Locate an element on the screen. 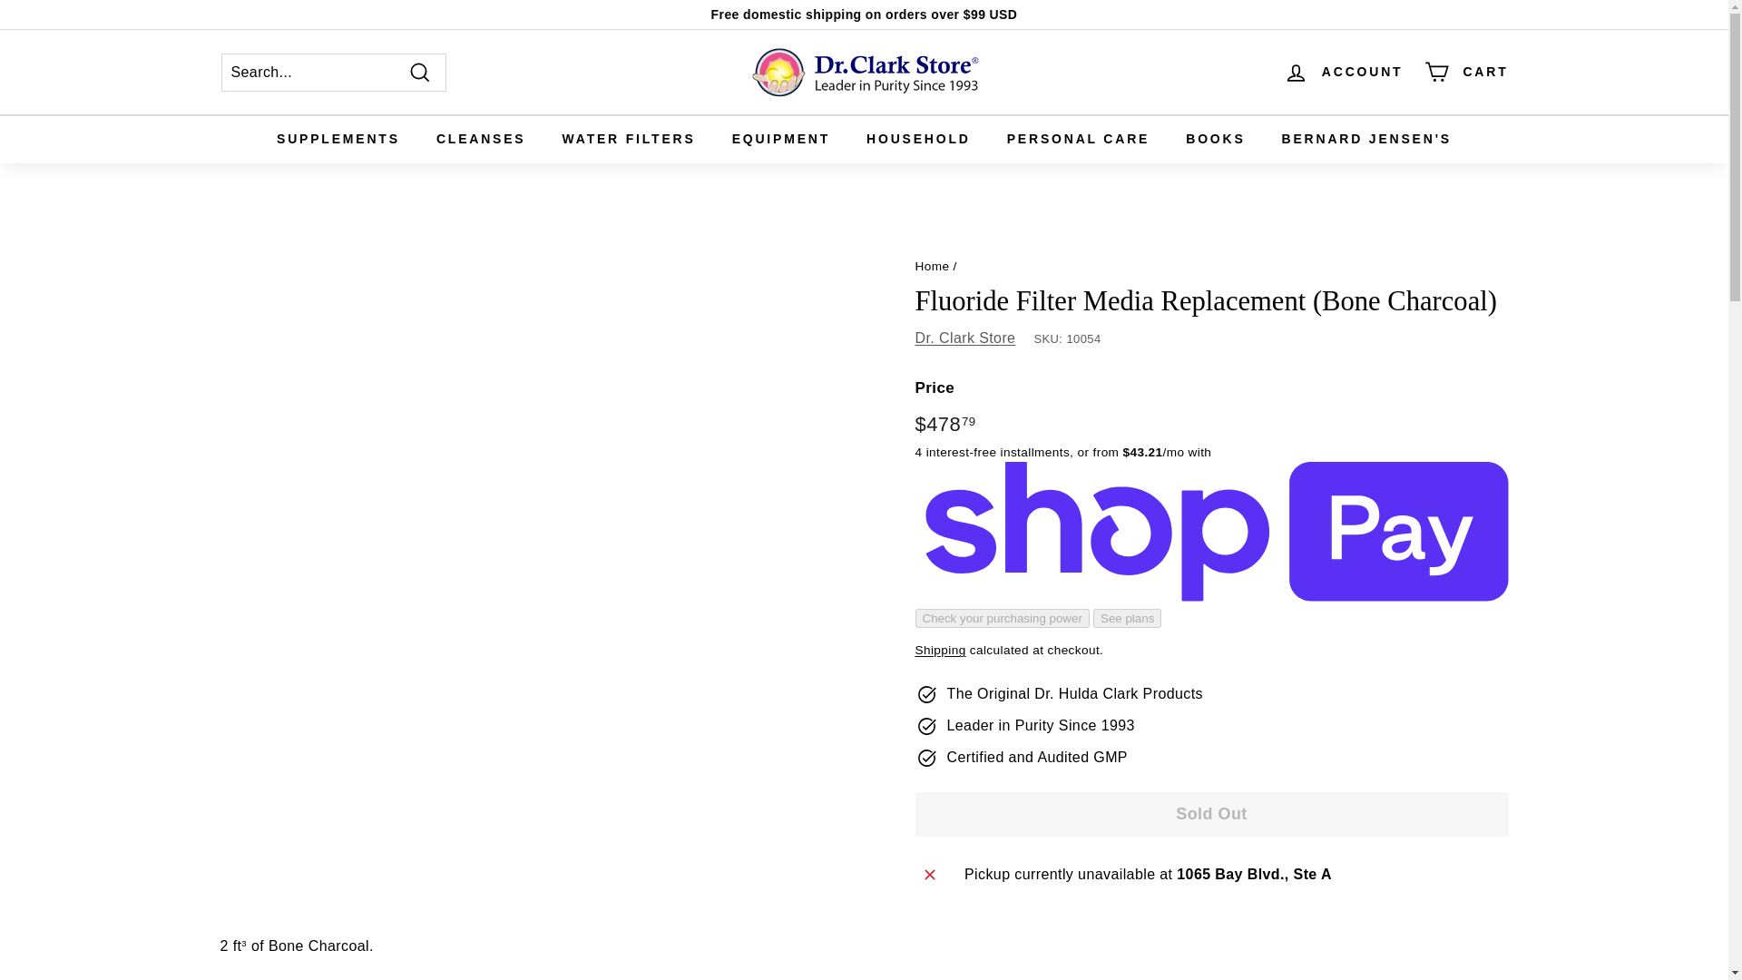 The image size is (1742, 980). WATER FILTERS is located at coordinates (629, 140).